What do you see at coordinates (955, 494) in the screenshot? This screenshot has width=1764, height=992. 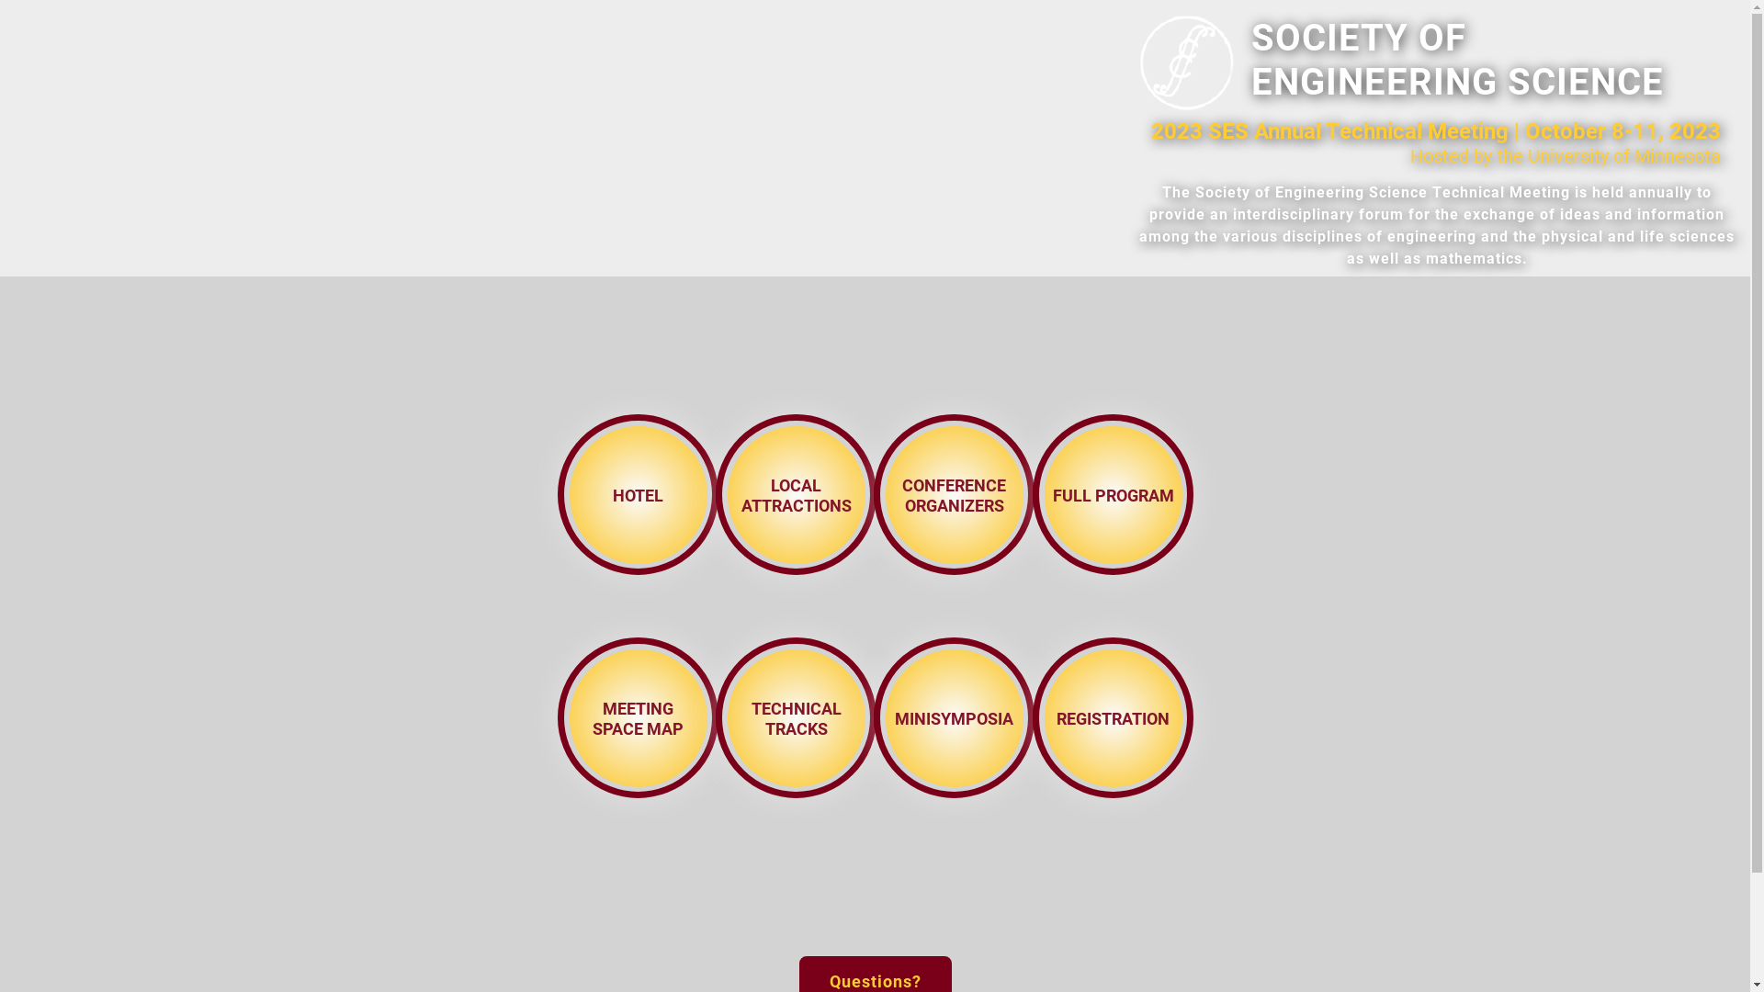 I see `CONFERENCE
ORGANIZERS` at bounding box center [955, 494].